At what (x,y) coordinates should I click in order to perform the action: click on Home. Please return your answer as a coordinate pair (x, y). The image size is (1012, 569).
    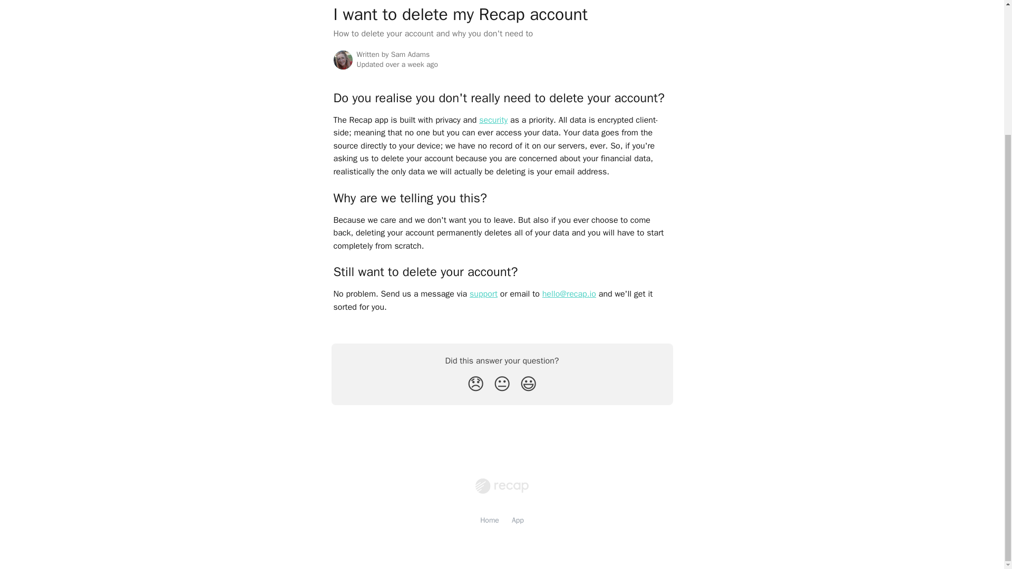
    Looking at the image, I should click on (489, 519).